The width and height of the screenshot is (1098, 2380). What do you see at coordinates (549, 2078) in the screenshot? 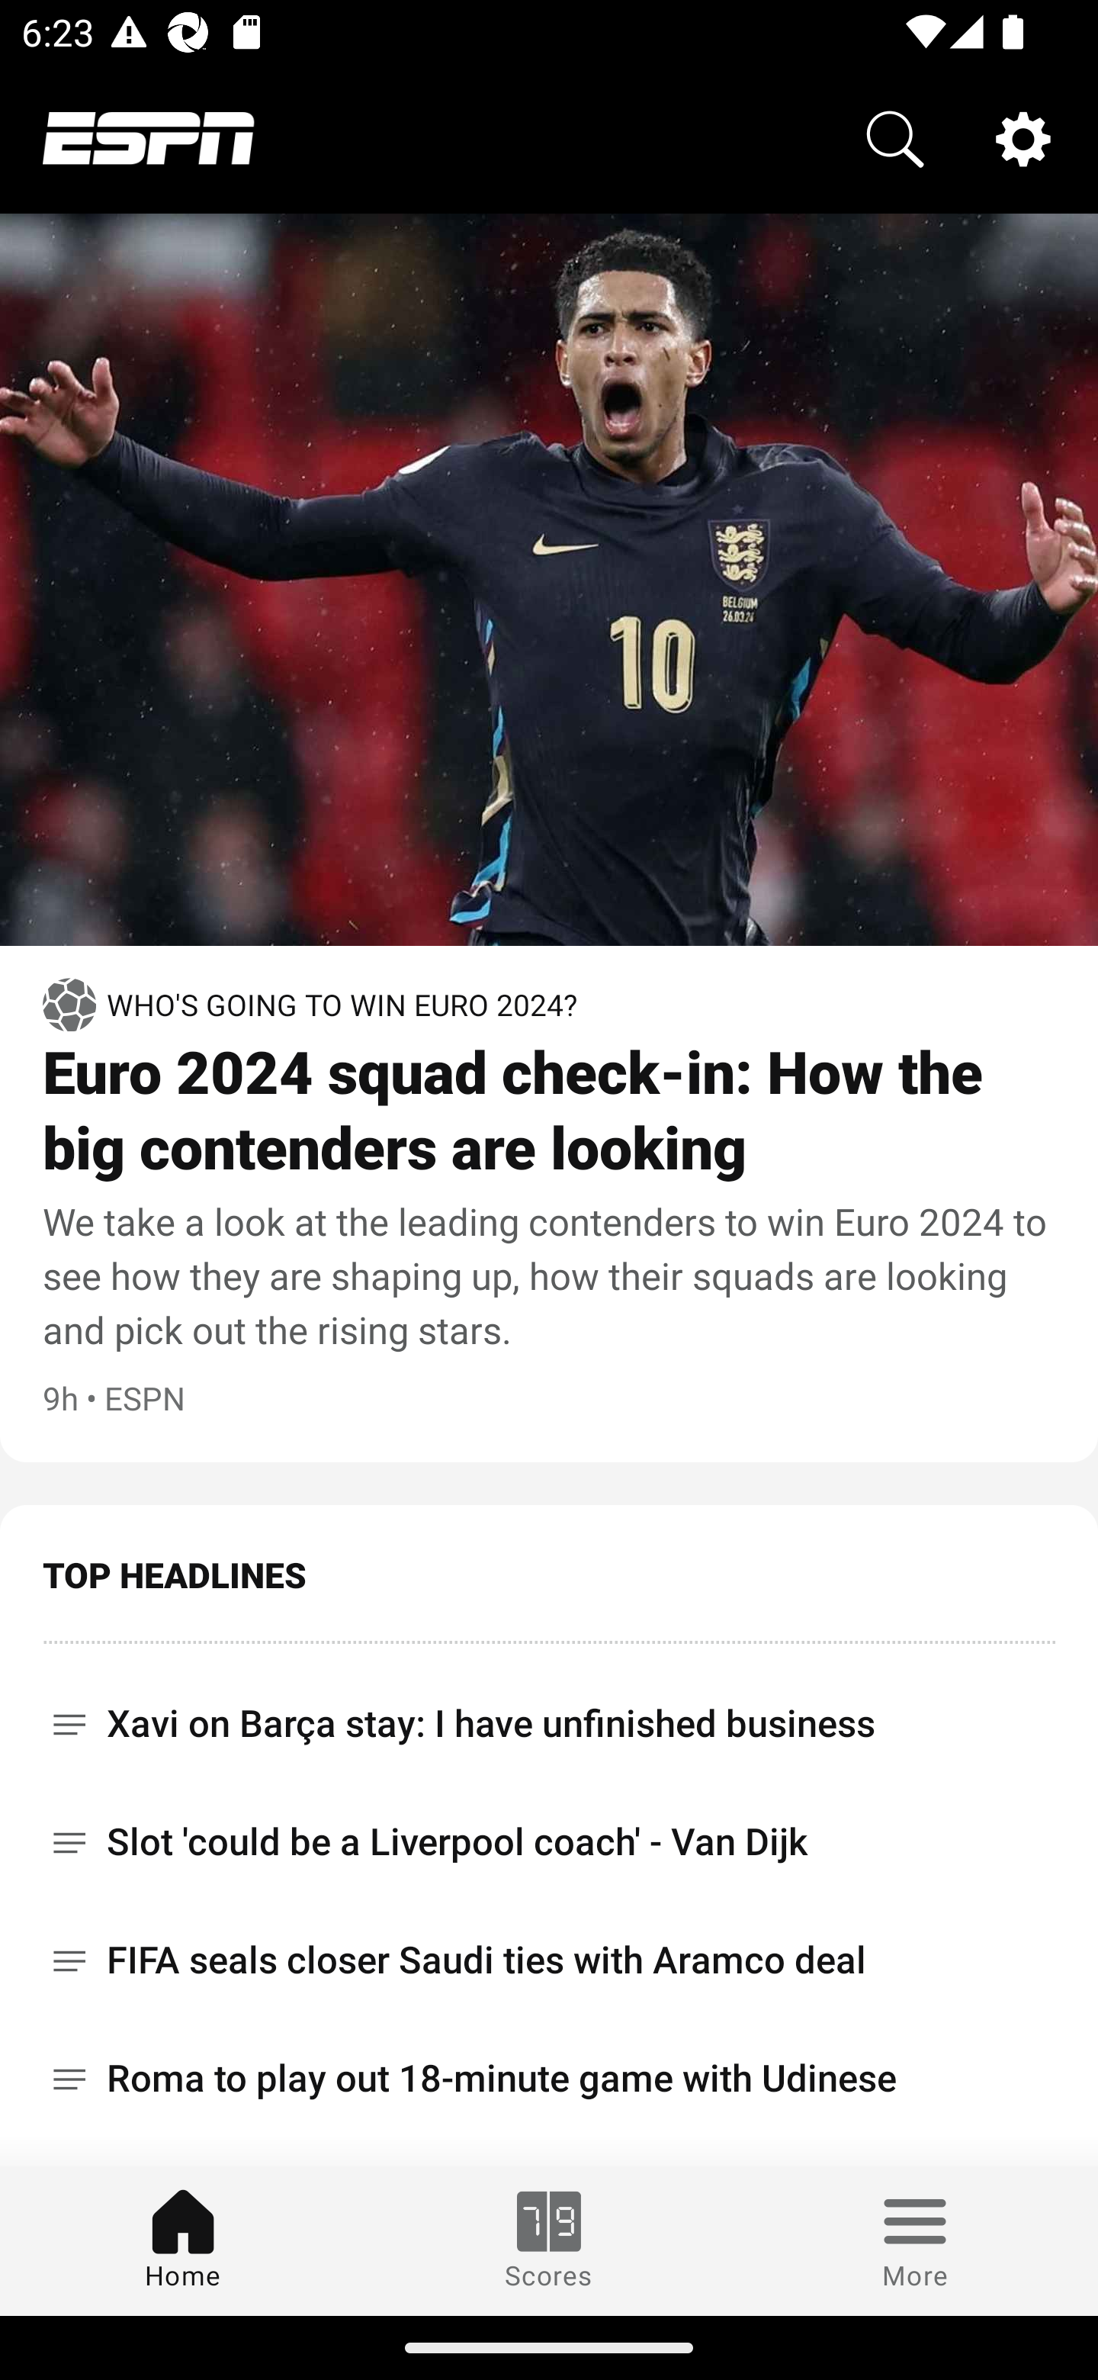
I see ` Roma to play out 18-minute game with Udinese` at bounding box center [549, 2078].